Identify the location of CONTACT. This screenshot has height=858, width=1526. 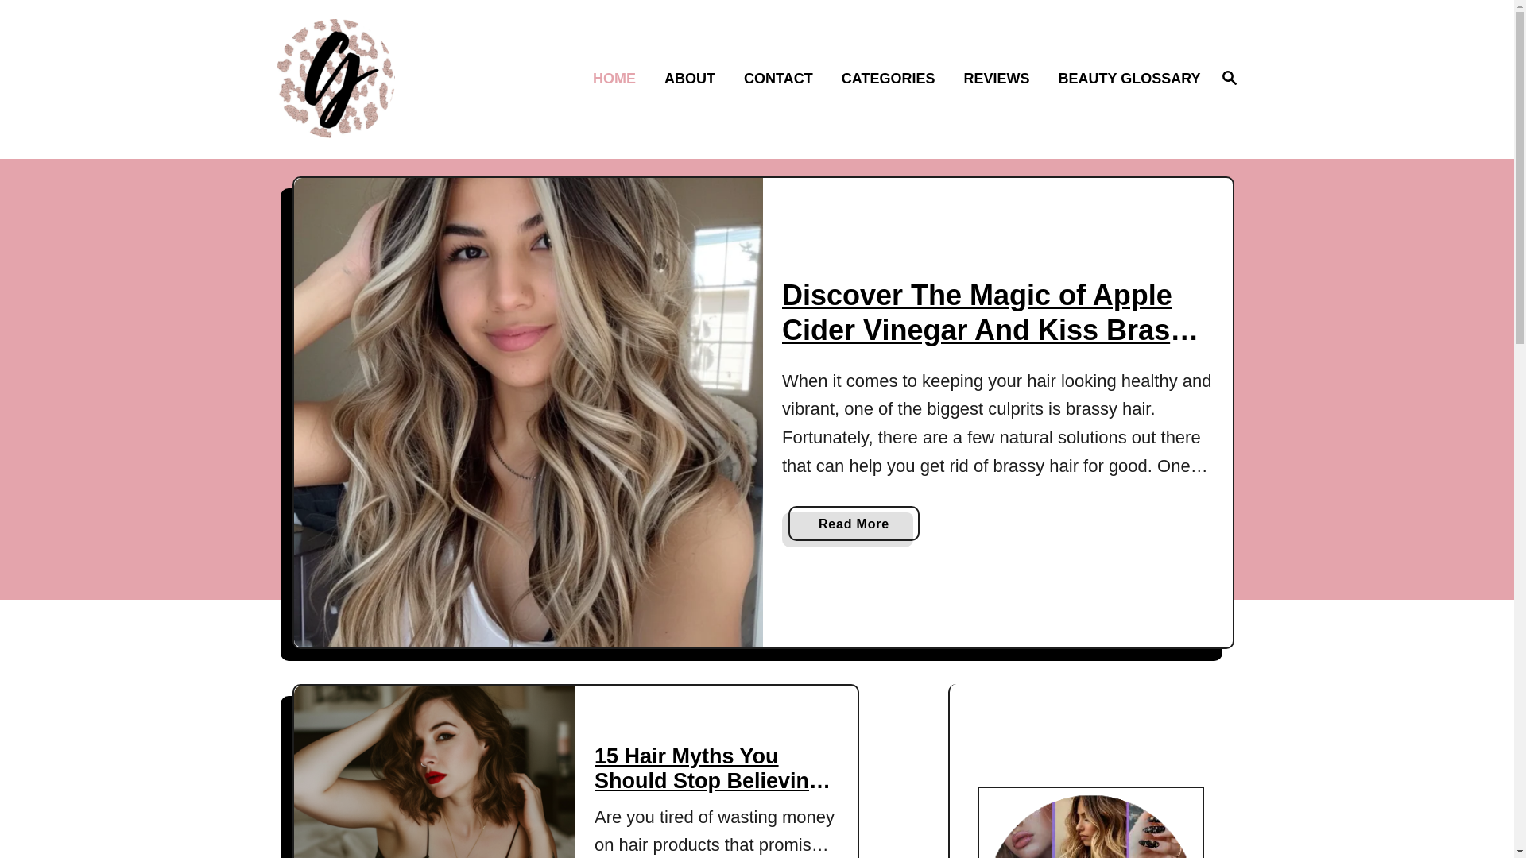
(782, 79).